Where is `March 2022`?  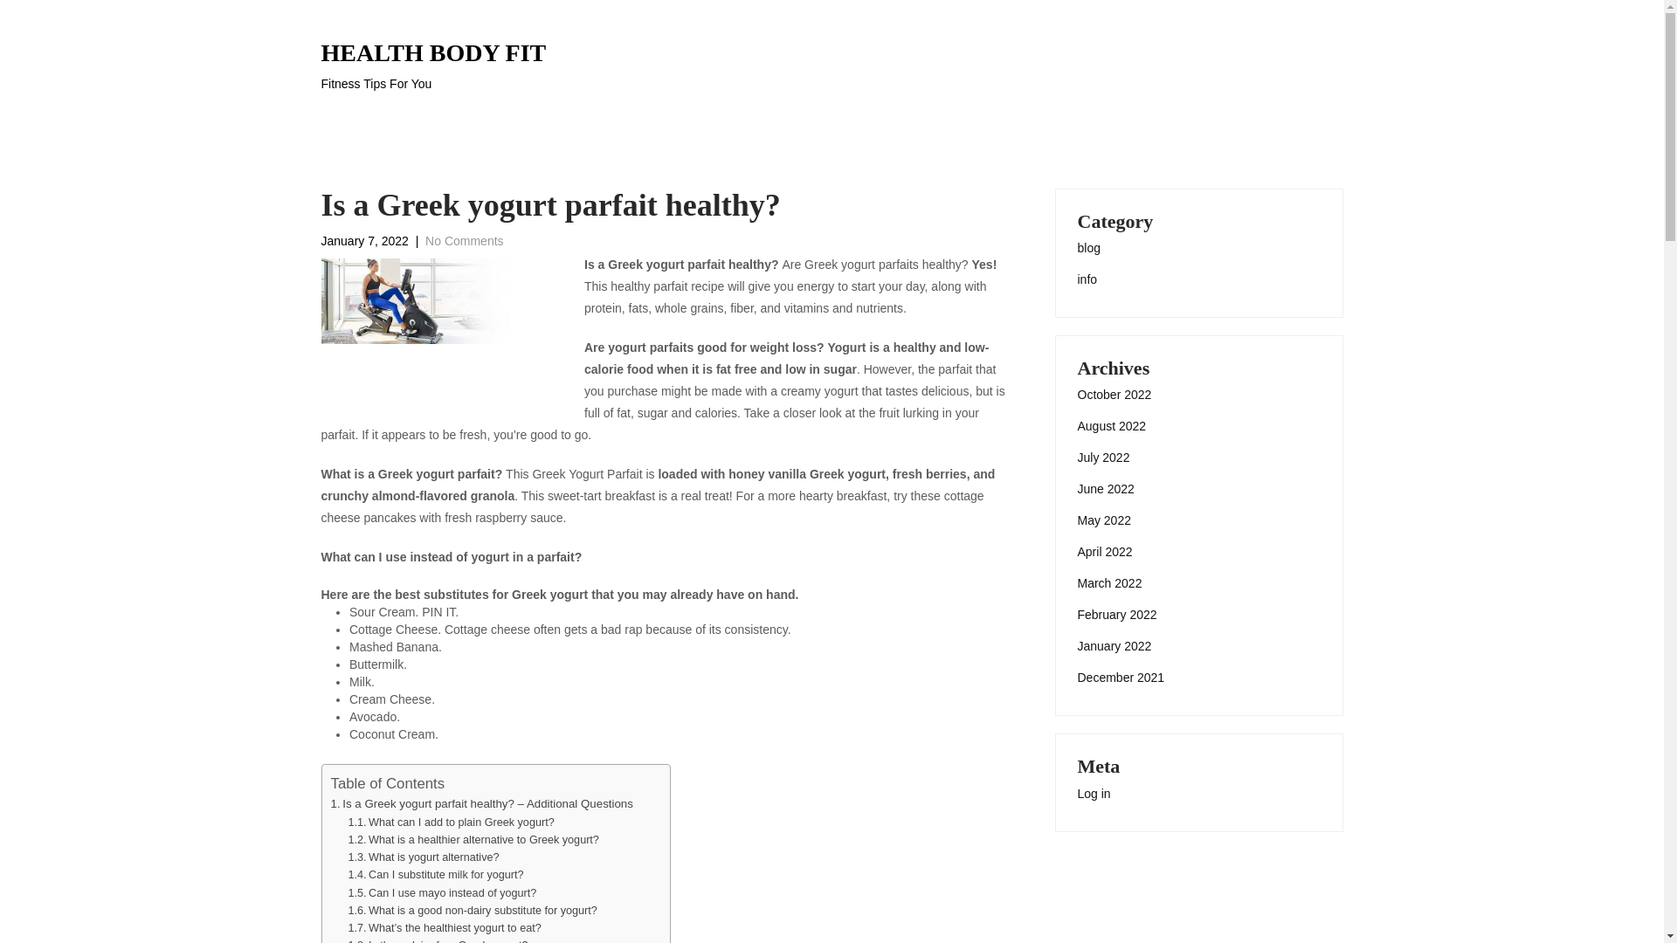 March 2022 is located at coordinates (1109, 583).